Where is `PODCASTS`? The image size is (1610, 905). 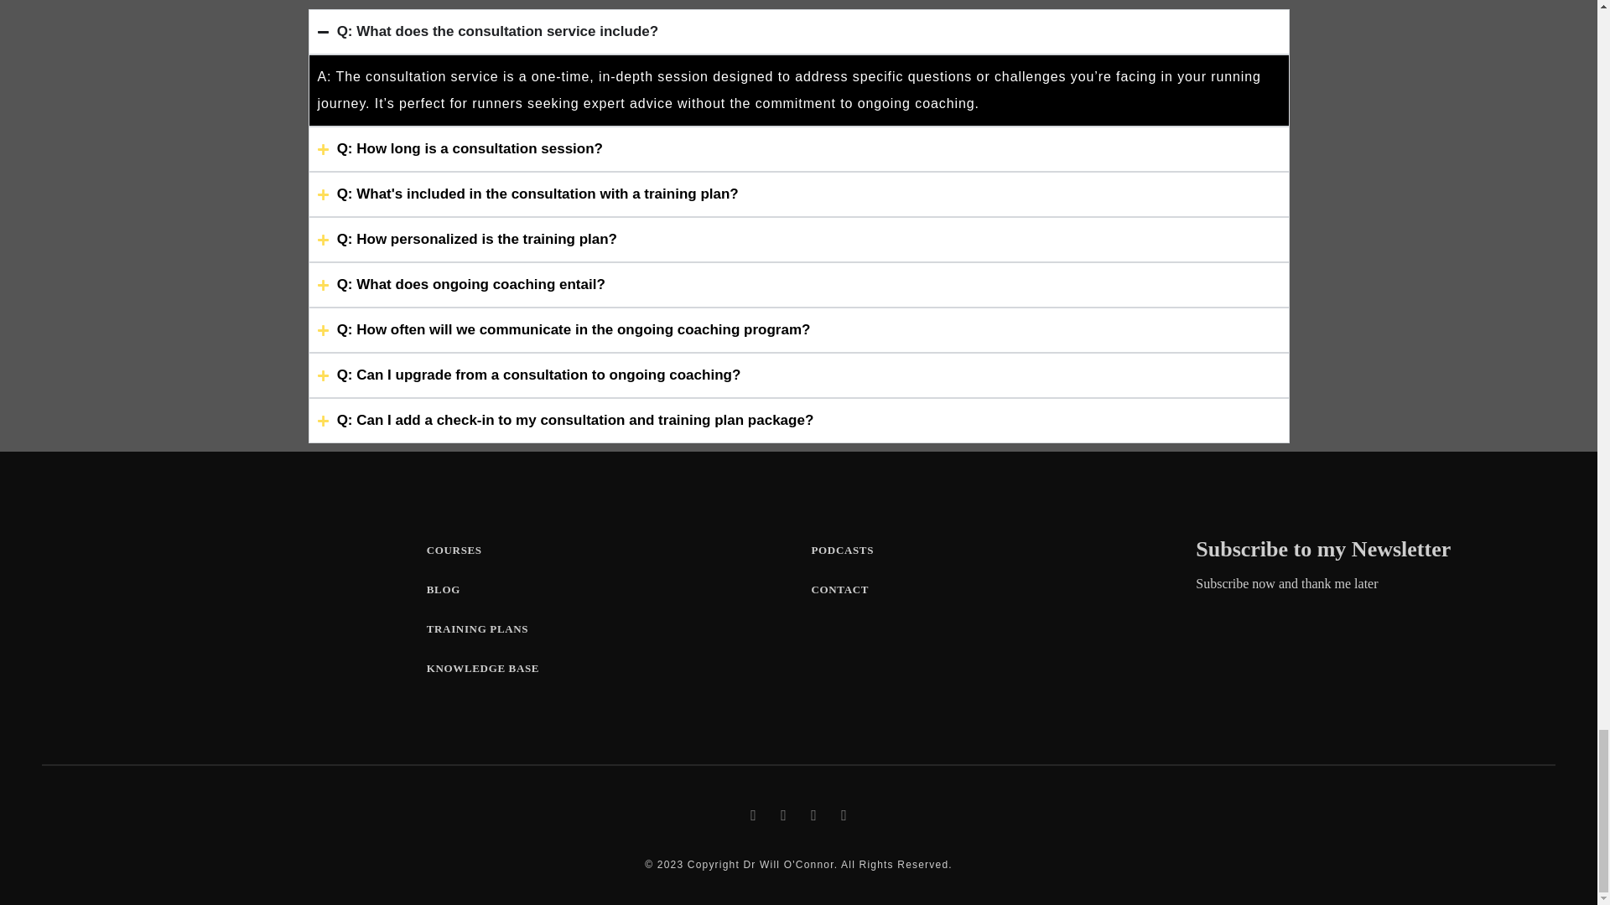
PODCASTS is located at coordinates (842, 550).